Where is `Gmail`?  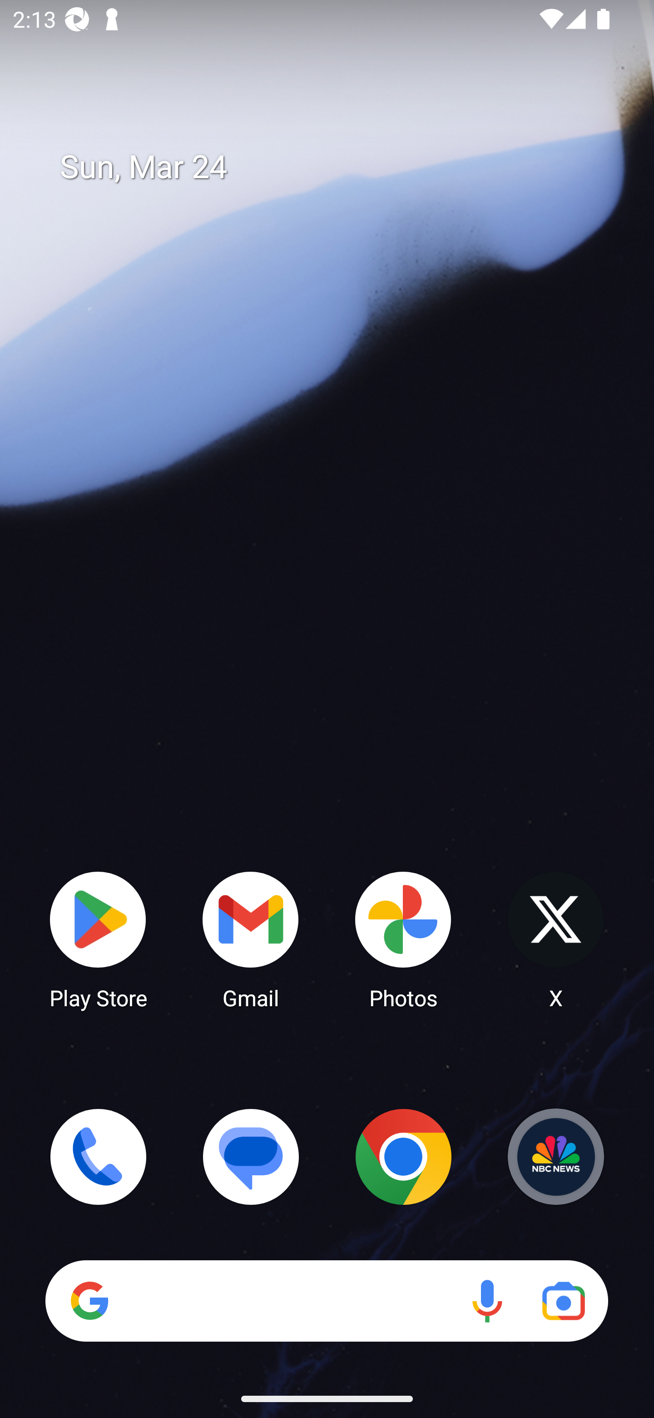 Gmail is located at coordinates (251, 939).